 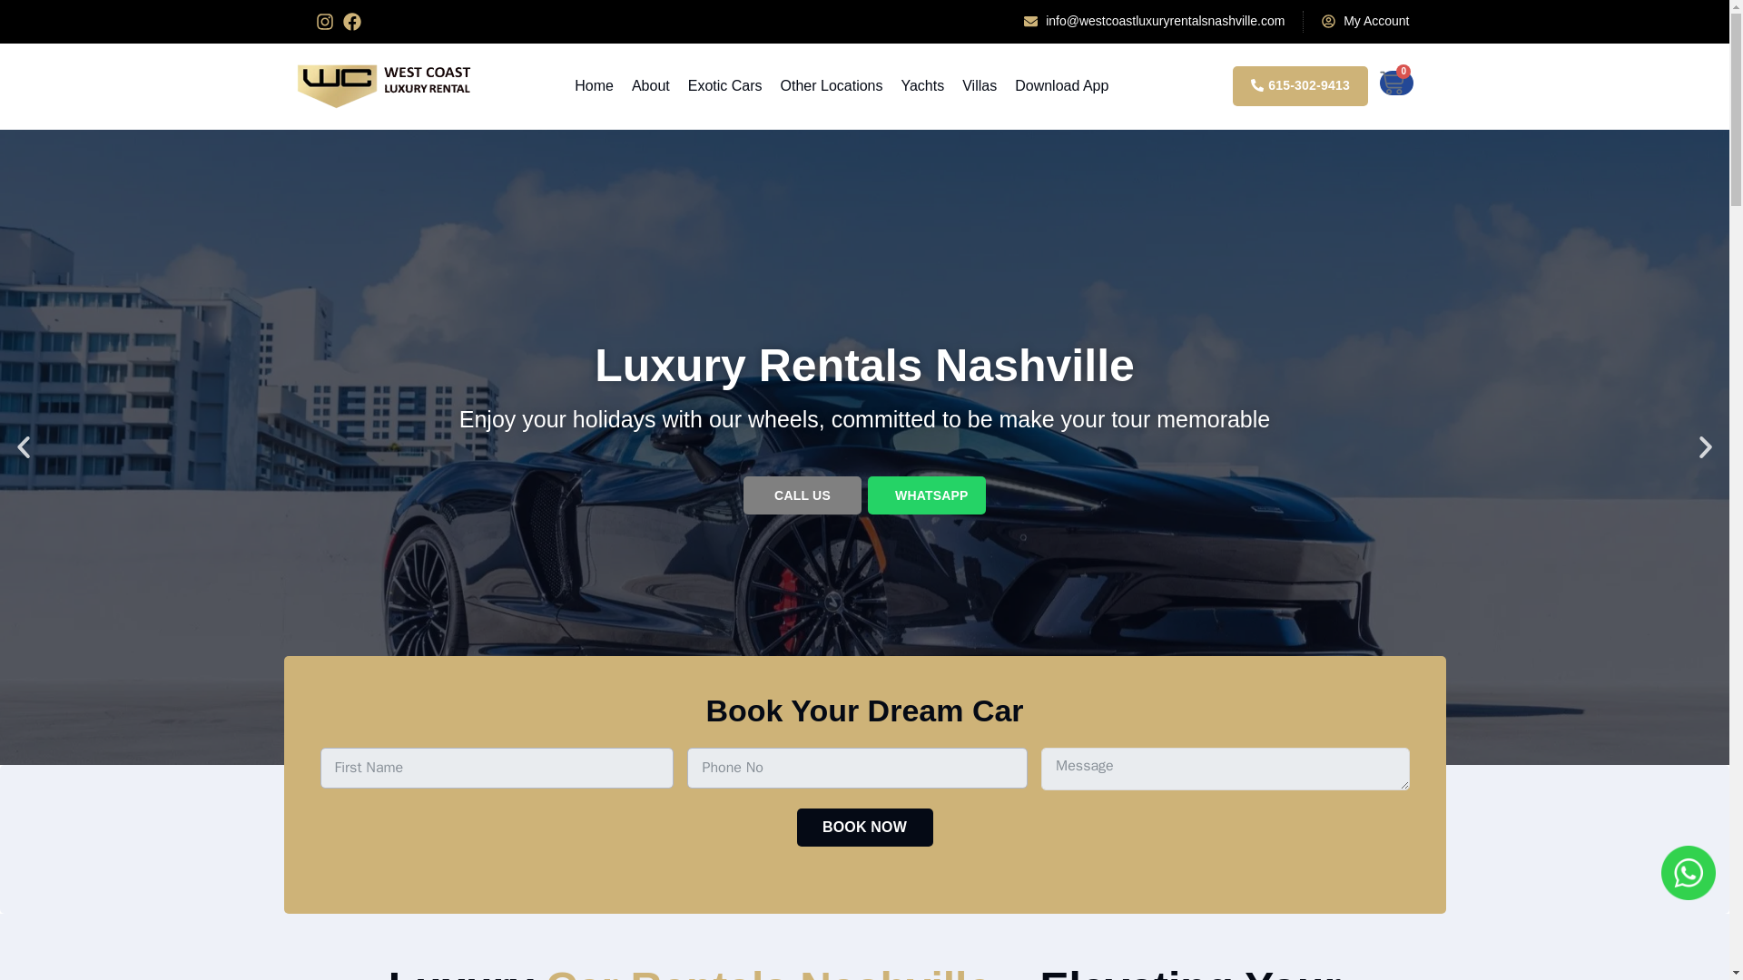 I want to click on Villas, so click(x=979, y=85).